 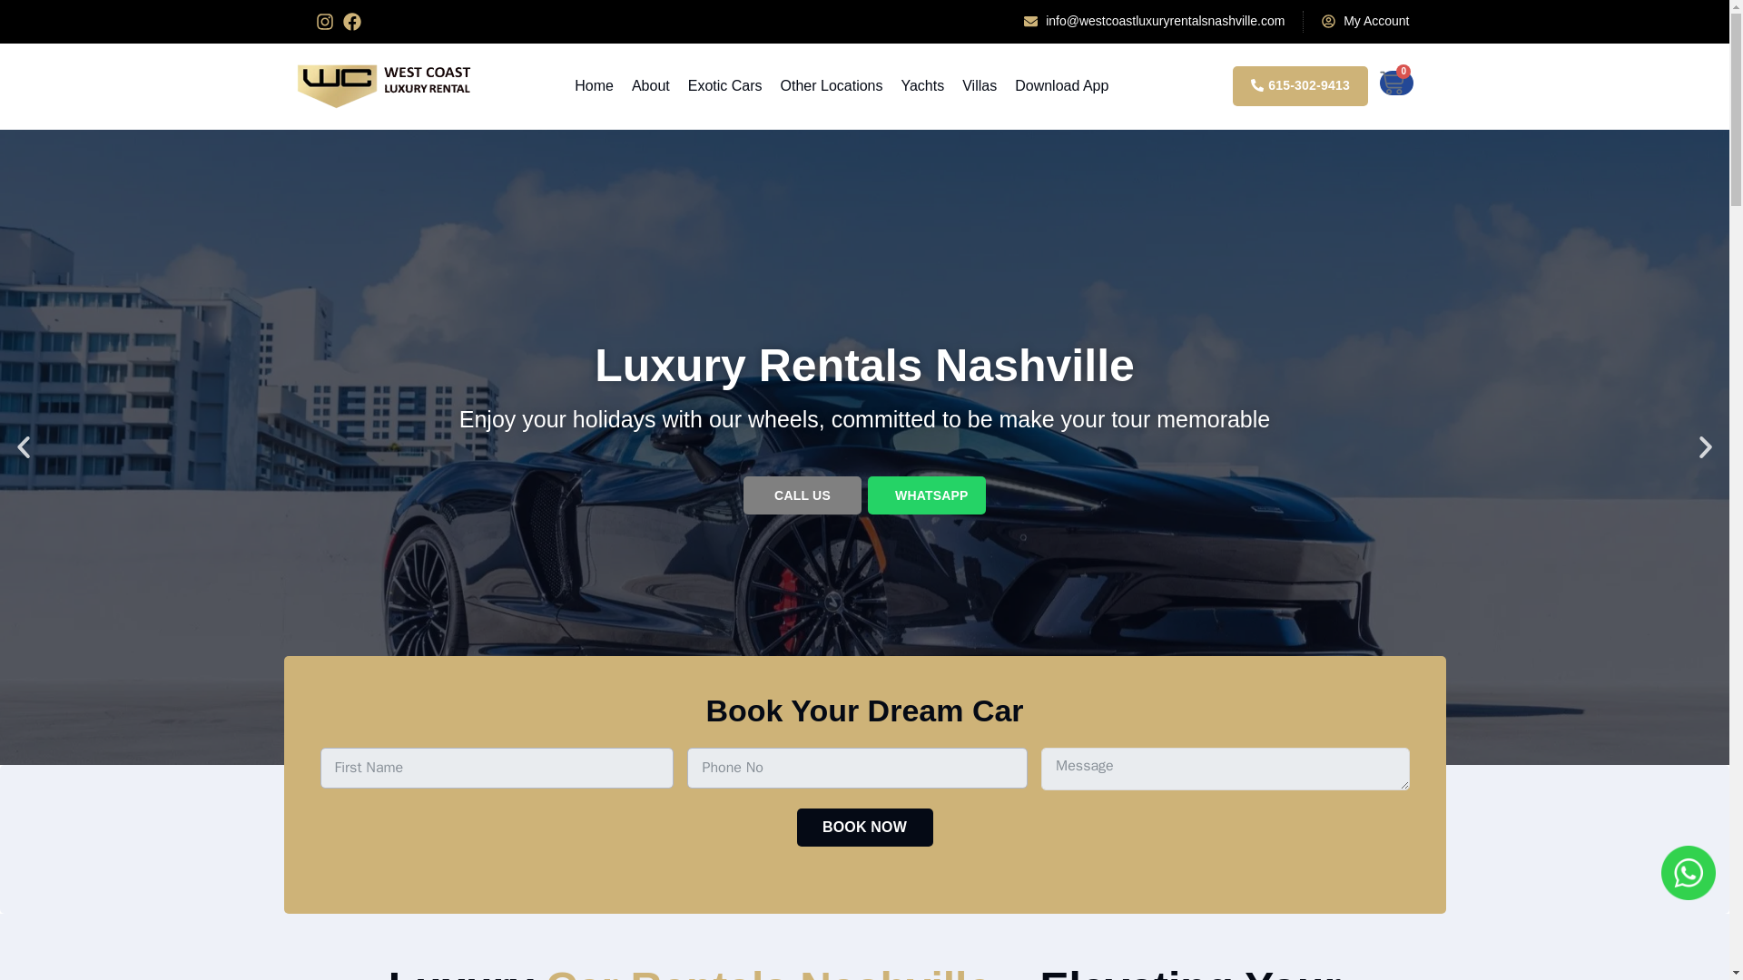 I want to click on Villas, so click(x=979, y=85).